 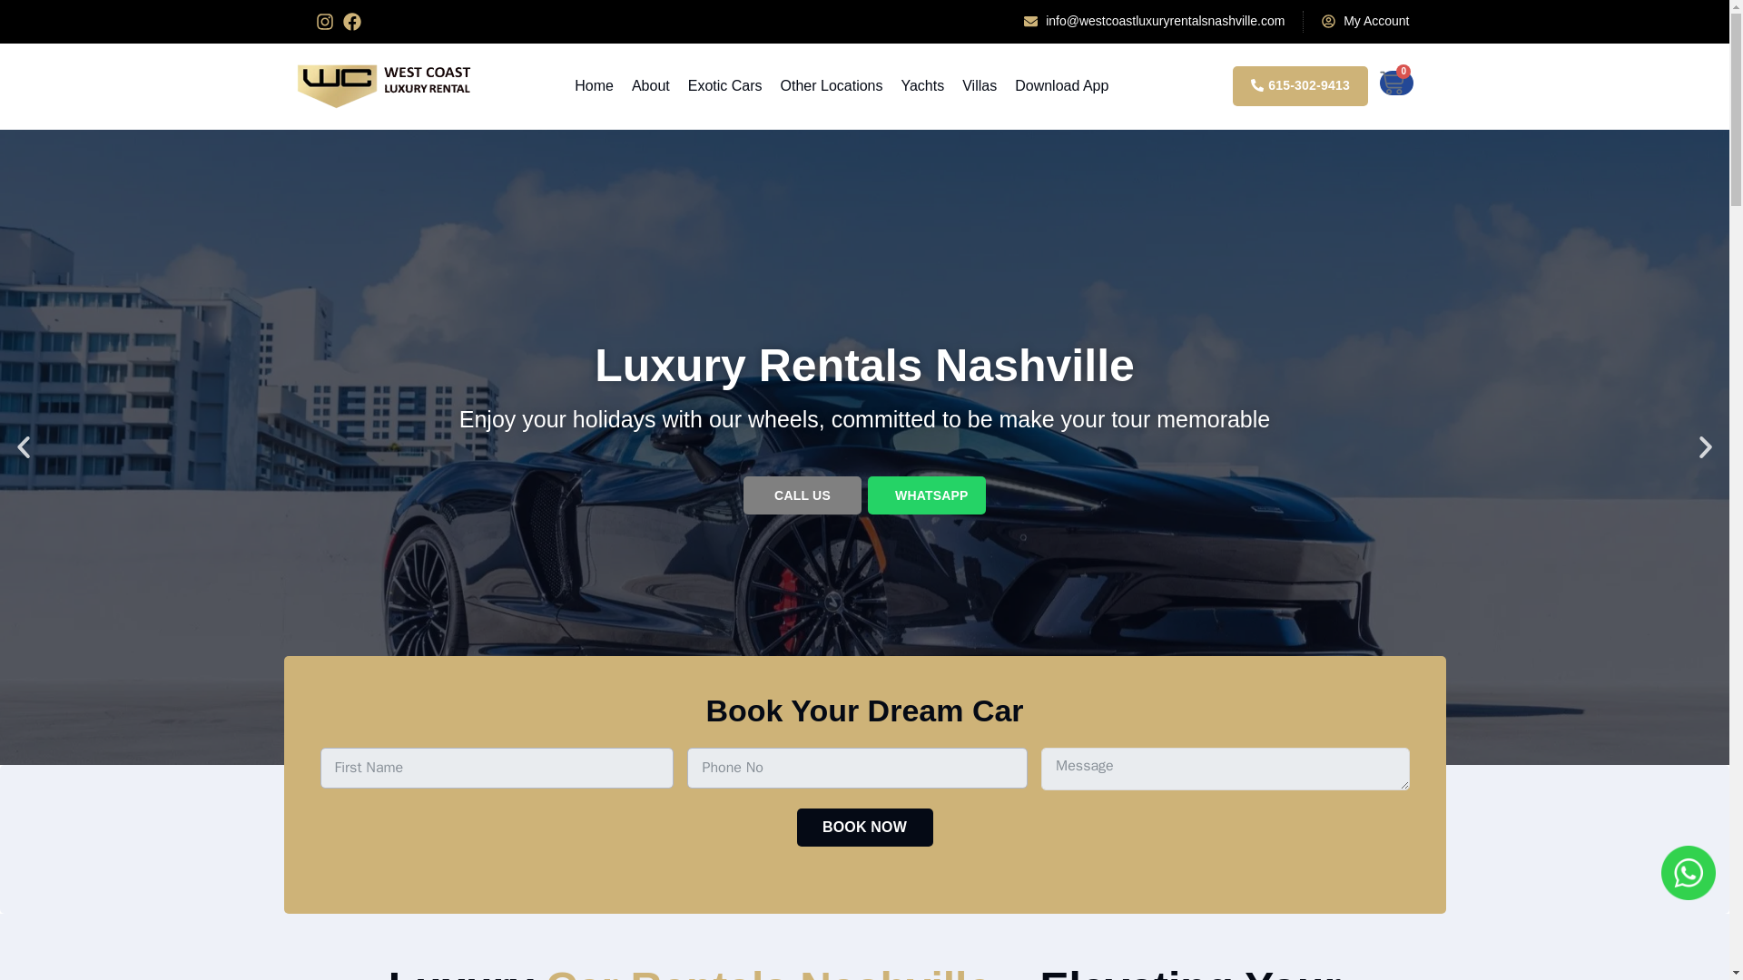 I want to click on Villas, so click(x=979, y=85).